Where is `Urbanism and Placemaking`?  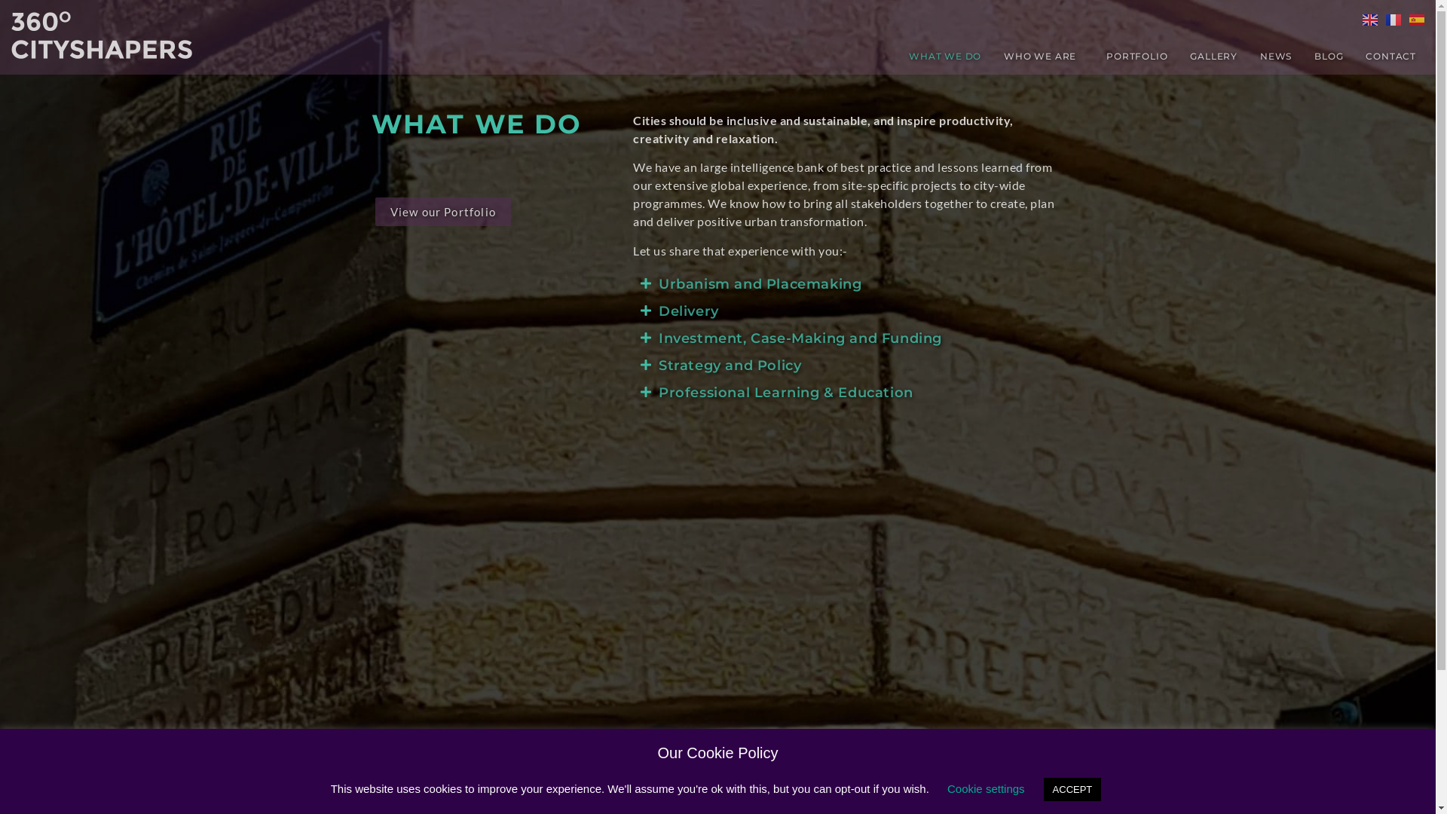
Urbanism and Placemaking is located at coordinates (760, 284).